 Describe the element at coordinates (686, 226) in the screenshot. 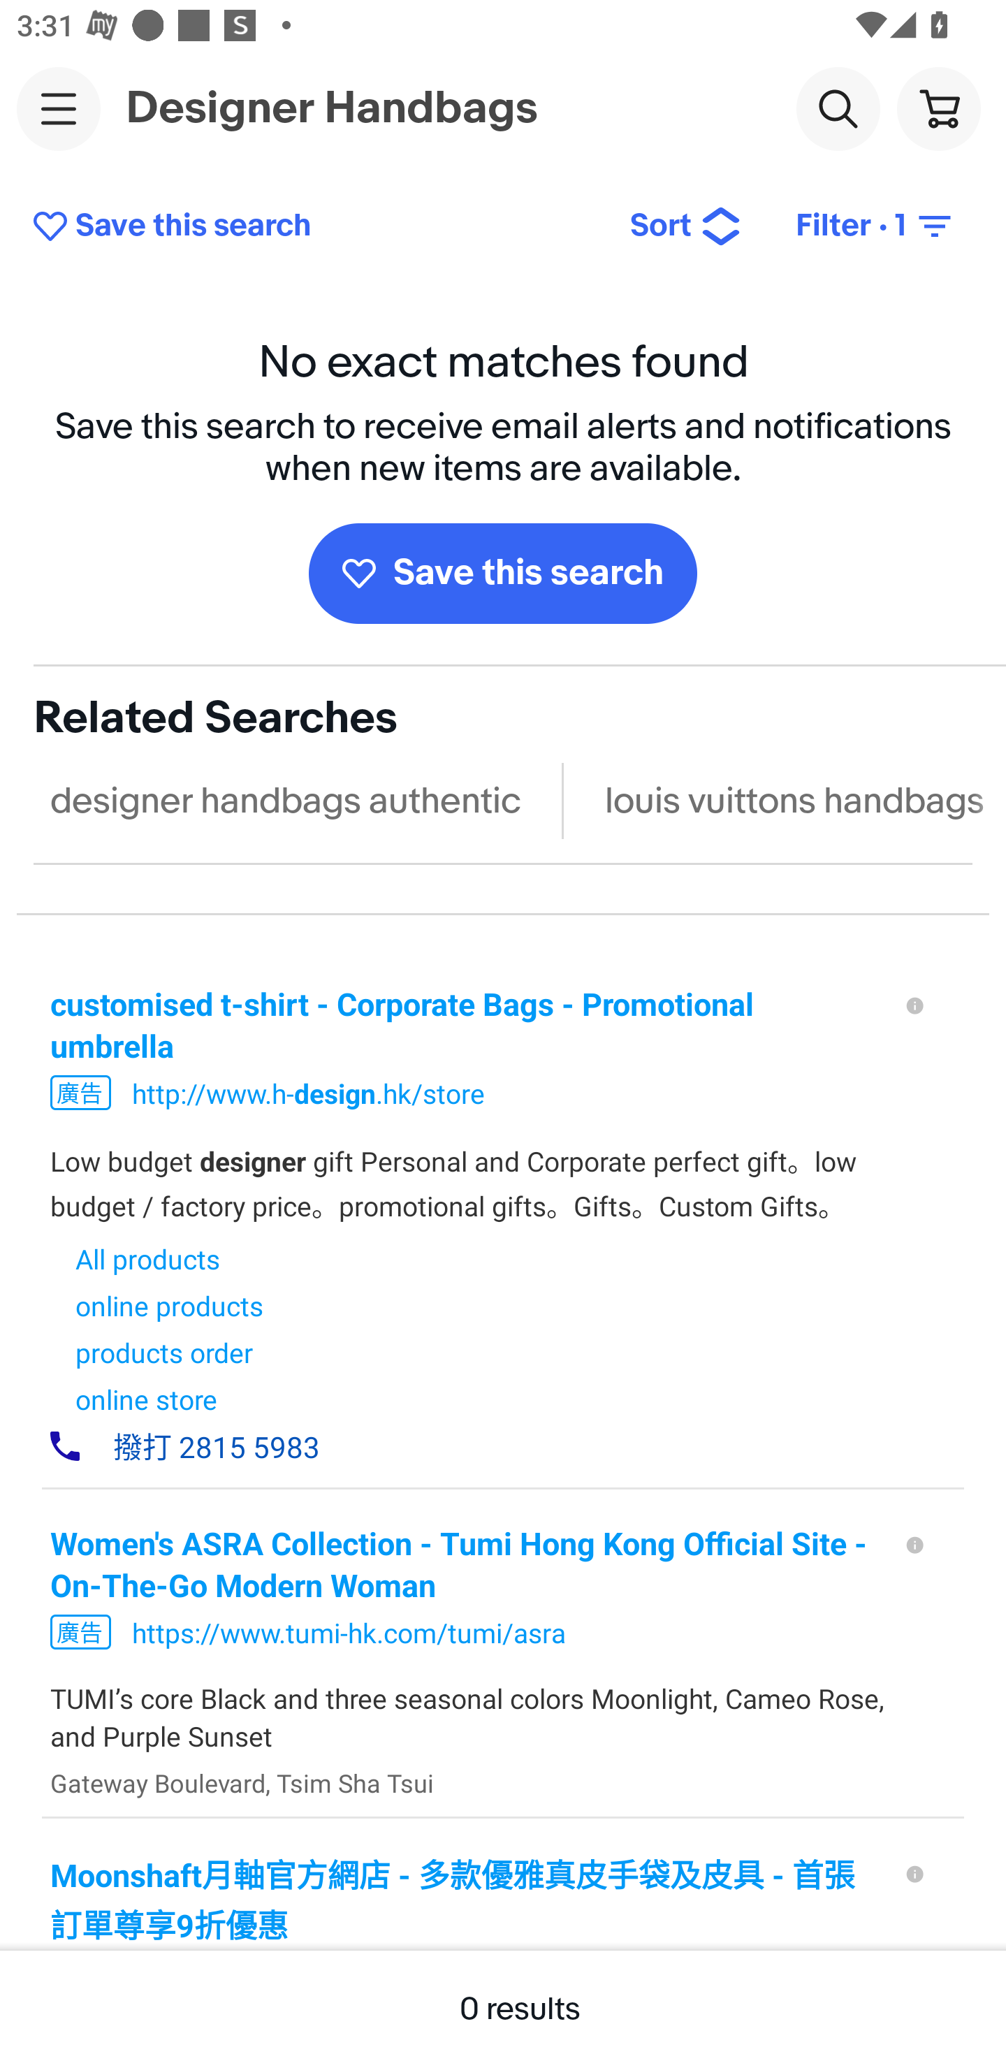

I see `Sort` at that location.